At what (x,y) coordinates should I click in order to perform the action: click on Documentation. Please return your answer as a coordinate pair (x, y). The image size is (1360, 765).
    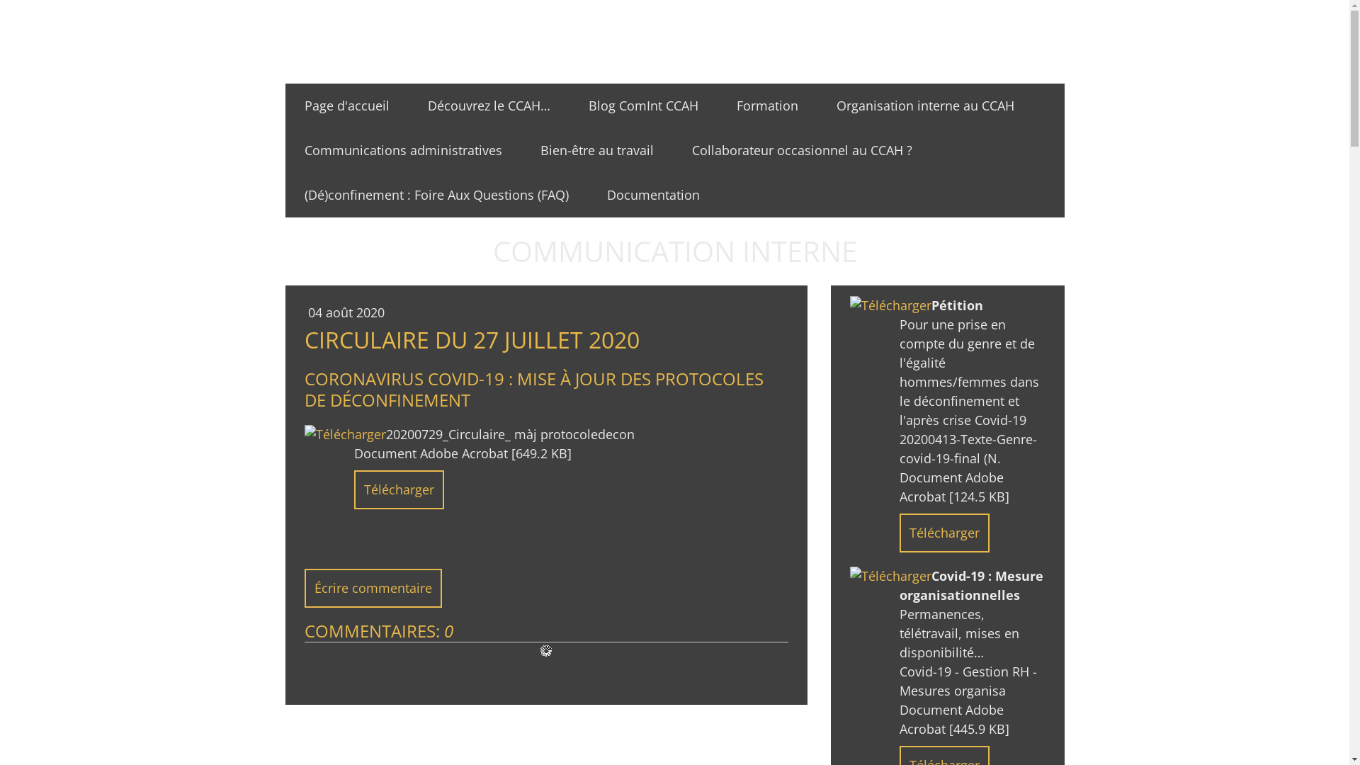
    Looking at the image, I should click on (653, 195).